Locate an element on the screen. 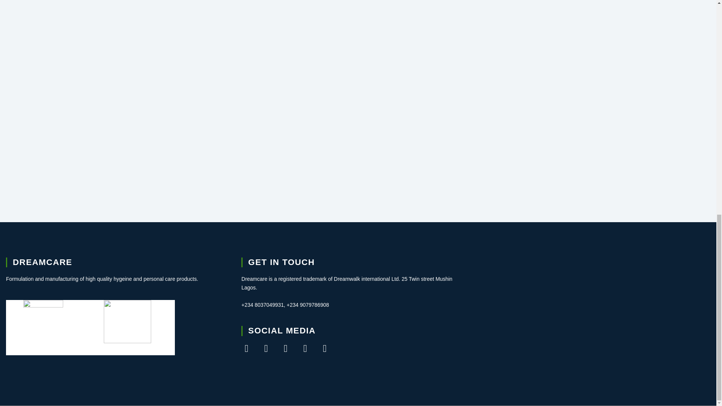 The width and height of the screenshot is (722, 406). Linkedin-in is located at coordinates (325, 348).